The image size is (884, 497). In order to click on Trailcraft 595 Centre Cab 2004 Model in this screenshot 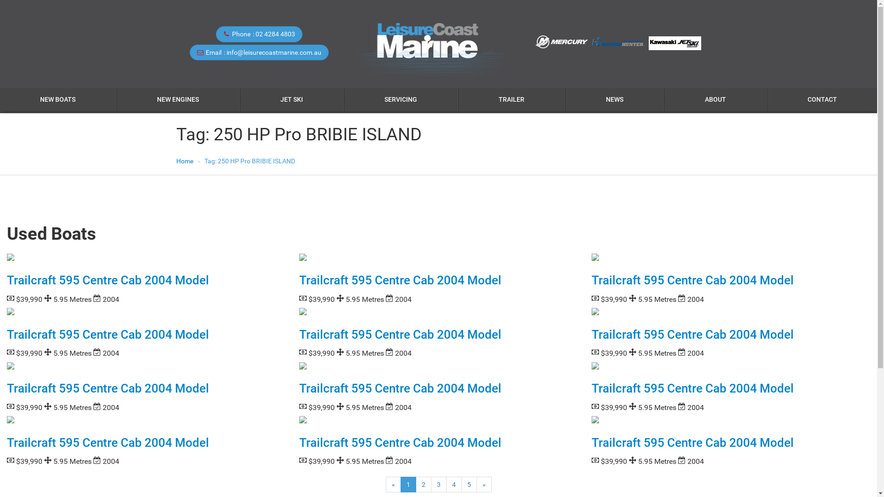, I will do `click(692, 443)`.